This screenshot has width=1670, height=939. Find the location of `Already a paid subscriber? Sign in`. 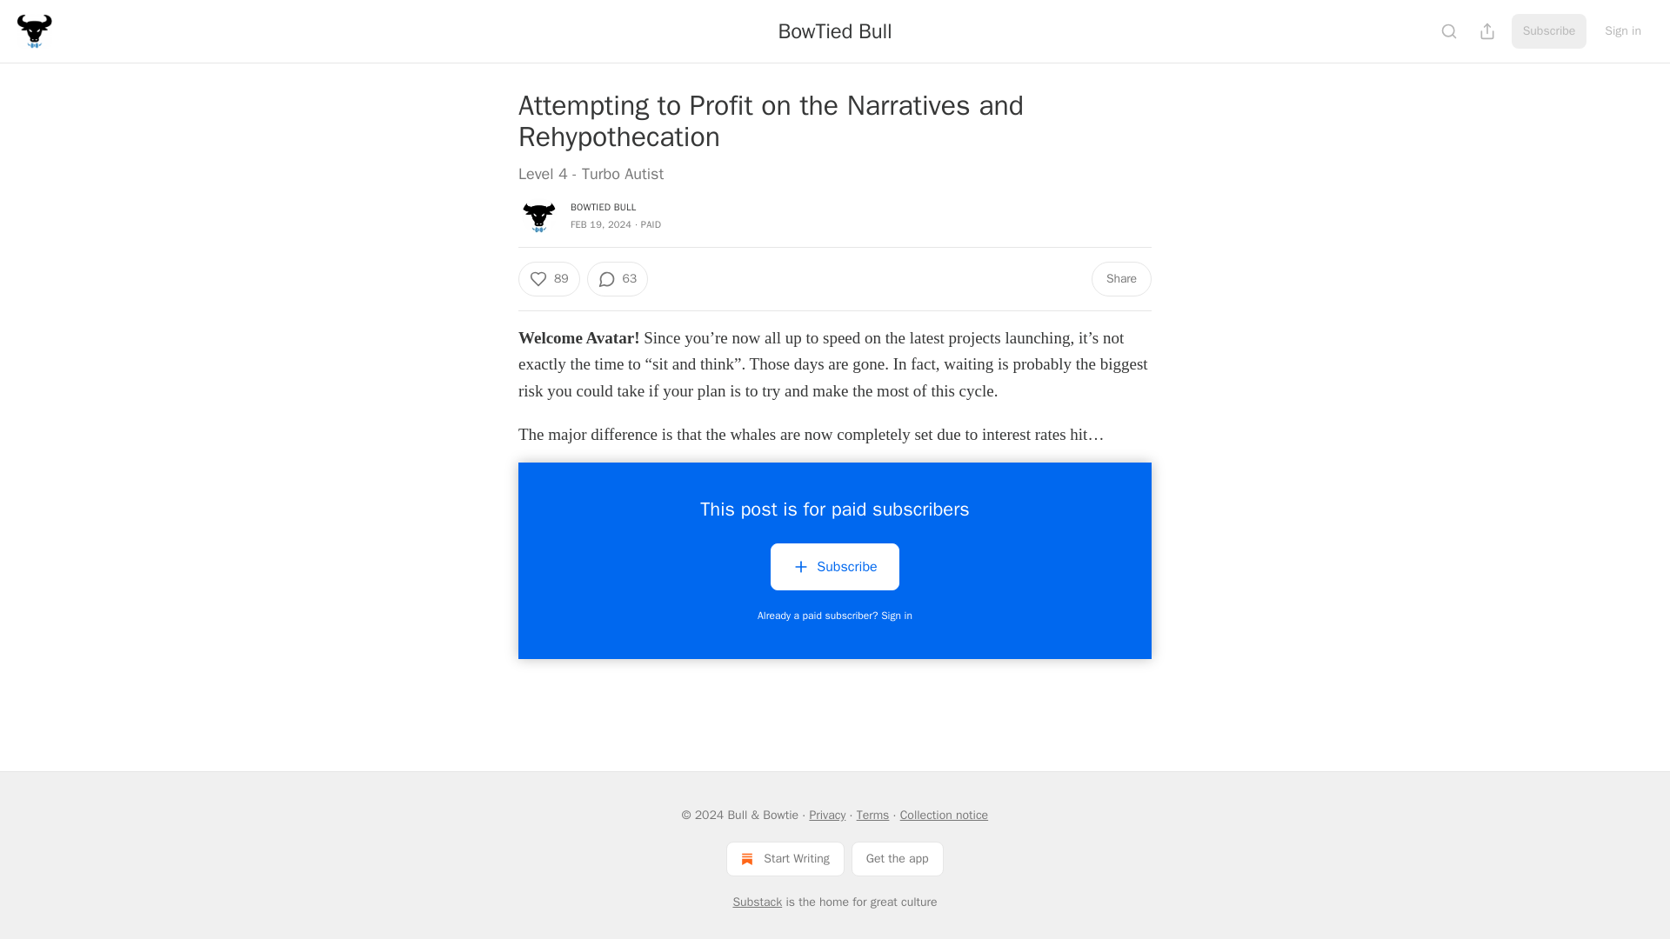

Already a paid subscriber? Sign in is located at coordinates (835, 616).